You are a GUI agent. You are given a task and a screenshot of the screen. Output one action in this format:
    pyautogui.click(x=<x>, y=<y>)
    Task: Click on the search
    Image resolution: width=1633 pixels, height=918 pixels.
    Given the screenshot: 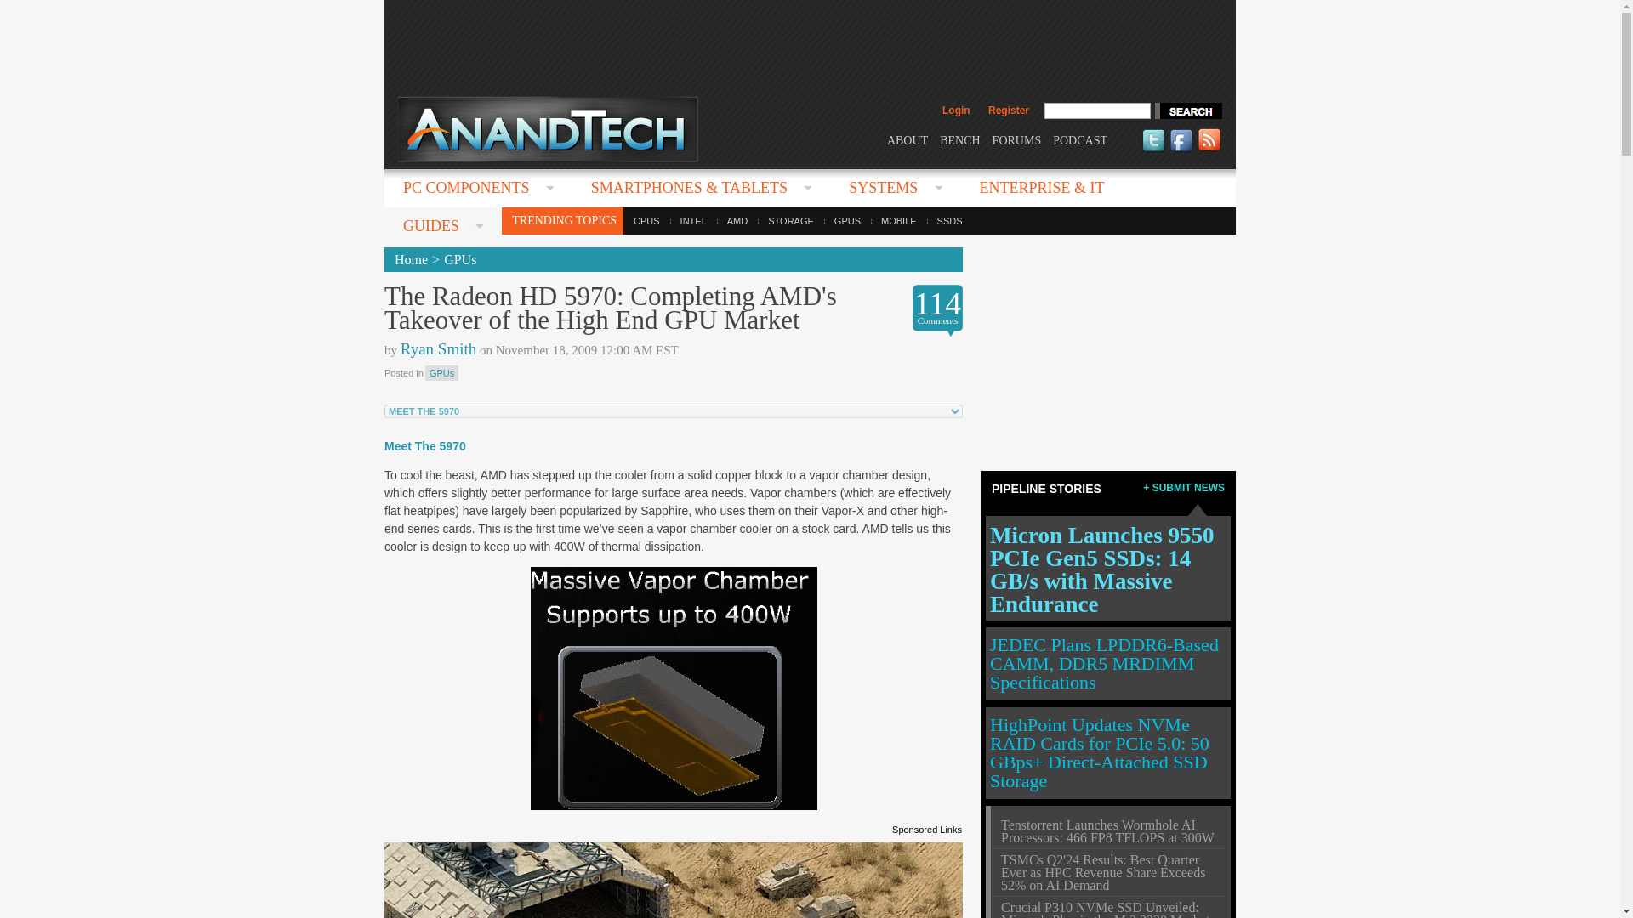 What is the action you would take?
    pyautogui.click(x=1187, y=110)
    